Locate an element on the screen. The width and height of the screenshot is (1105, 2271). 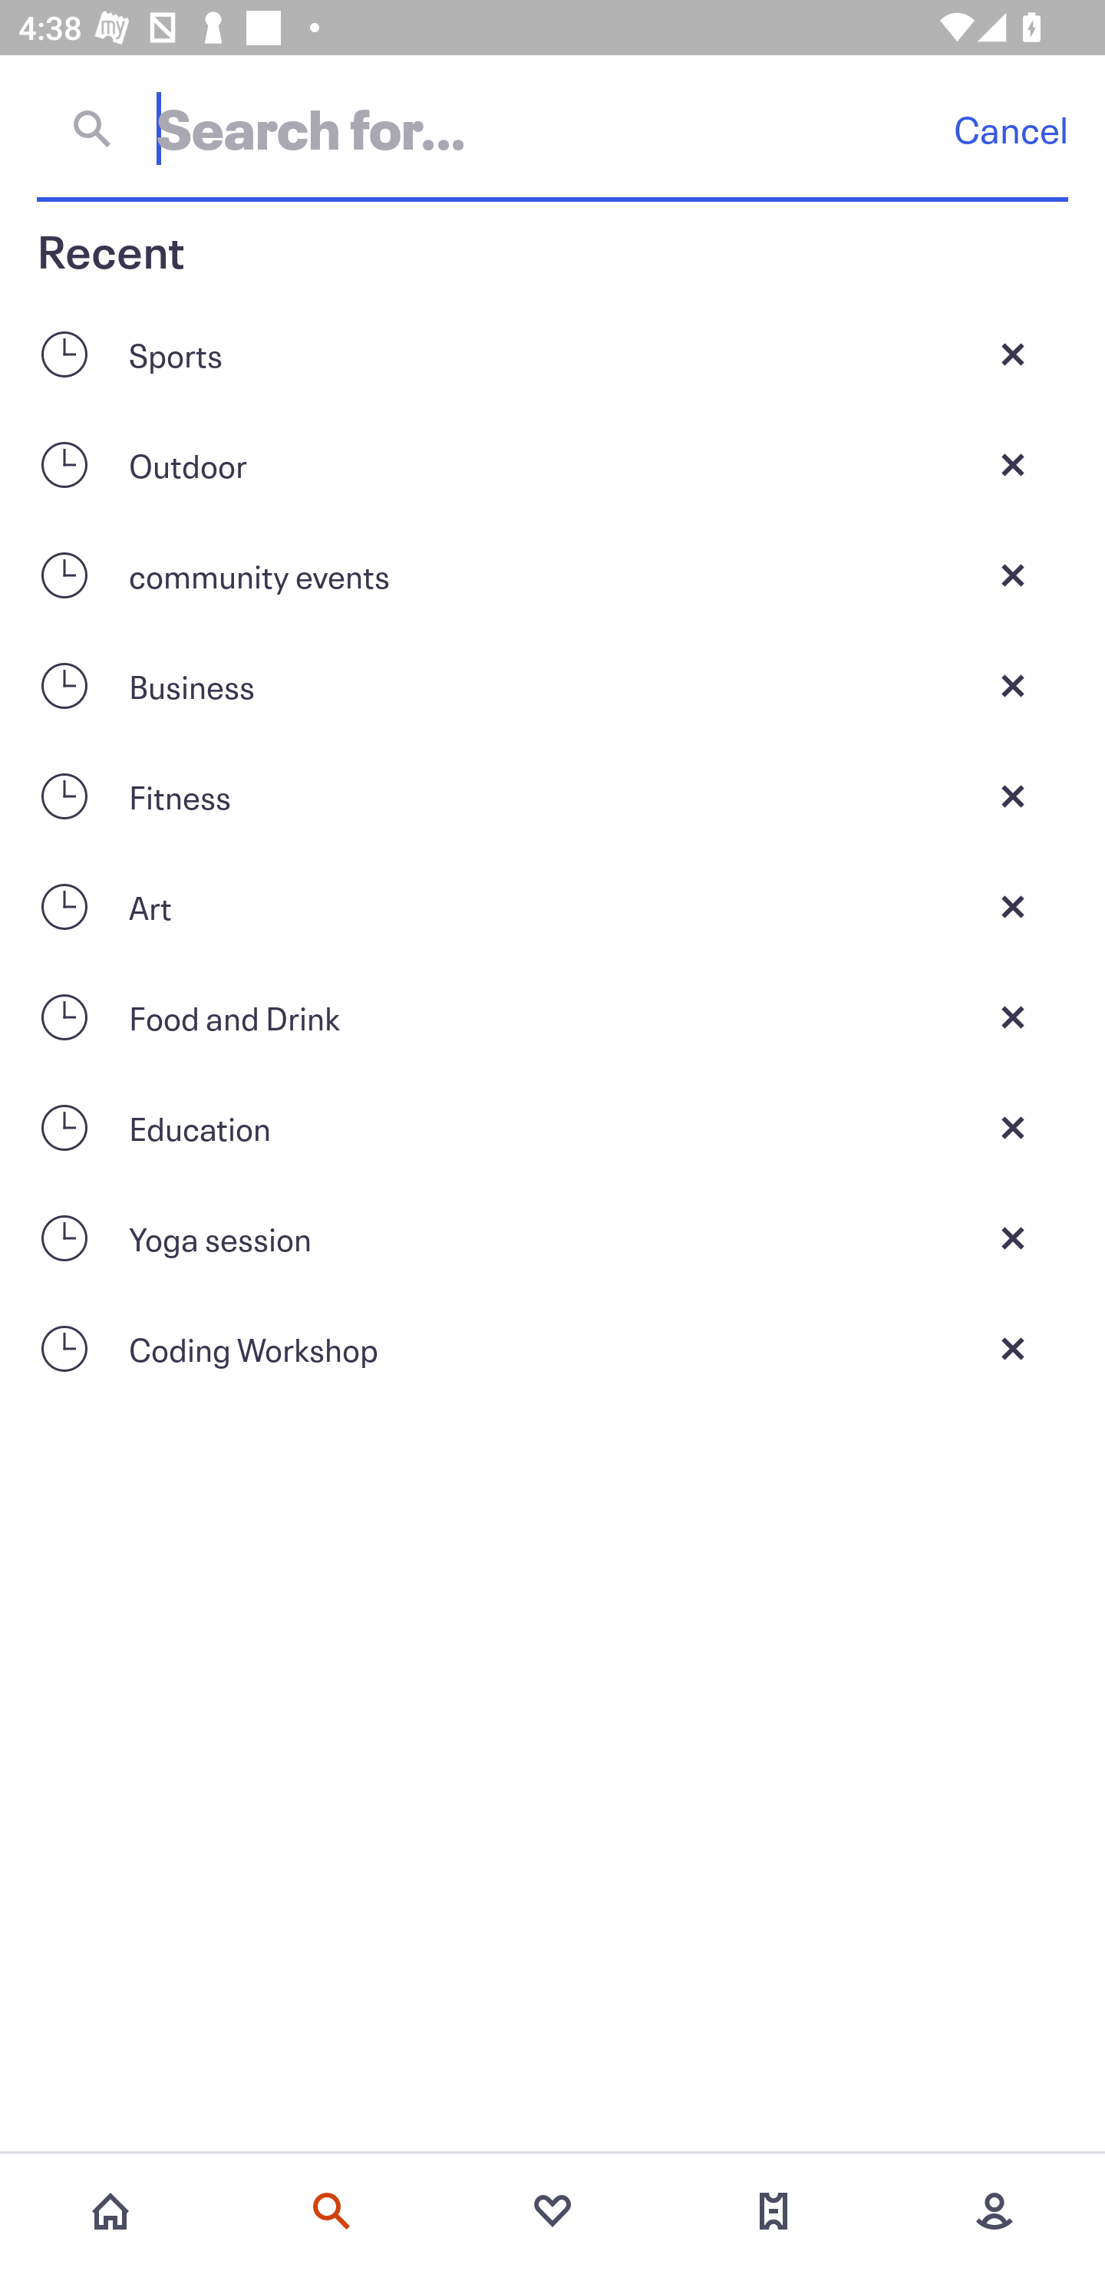
Education Close current screen is located at coordinates (552, 1128).